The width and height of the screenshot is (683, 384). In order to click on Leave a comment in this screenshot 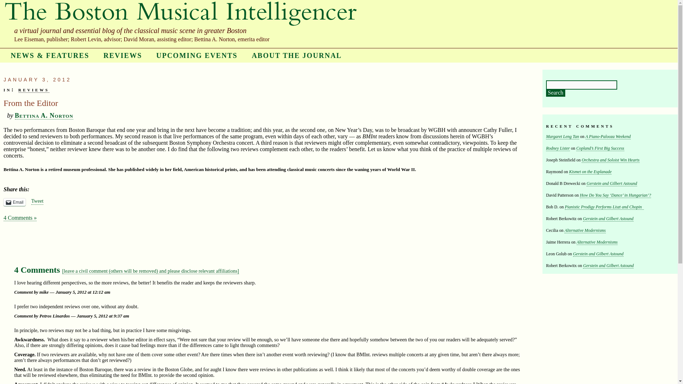, I will do `click(150, 271)`.